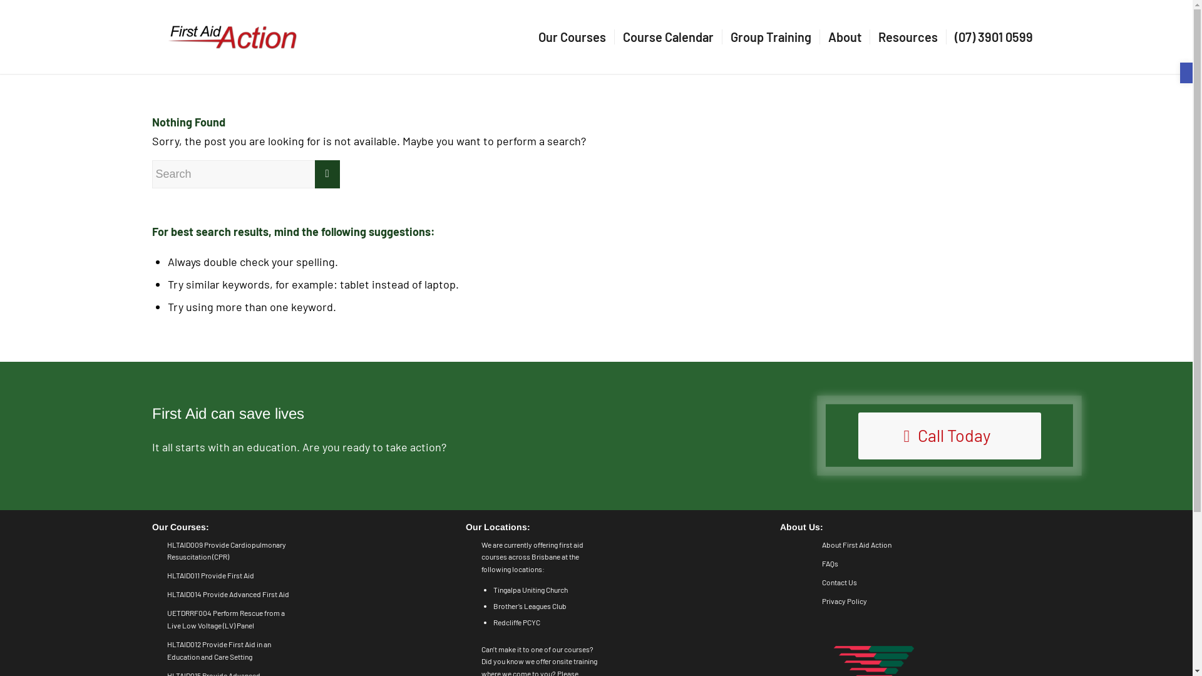 This screenshot has height=676, width=1202. Describe the element at coordinates (844, 37) in the screenshot. I see `About` at that location.